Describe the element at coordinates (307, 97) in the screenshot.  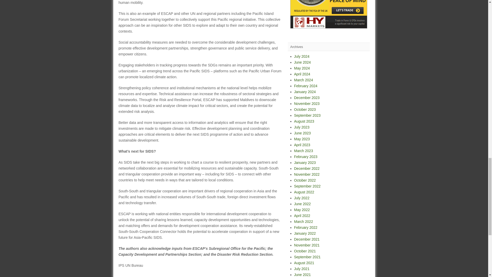
I see `December 2023` at that location.